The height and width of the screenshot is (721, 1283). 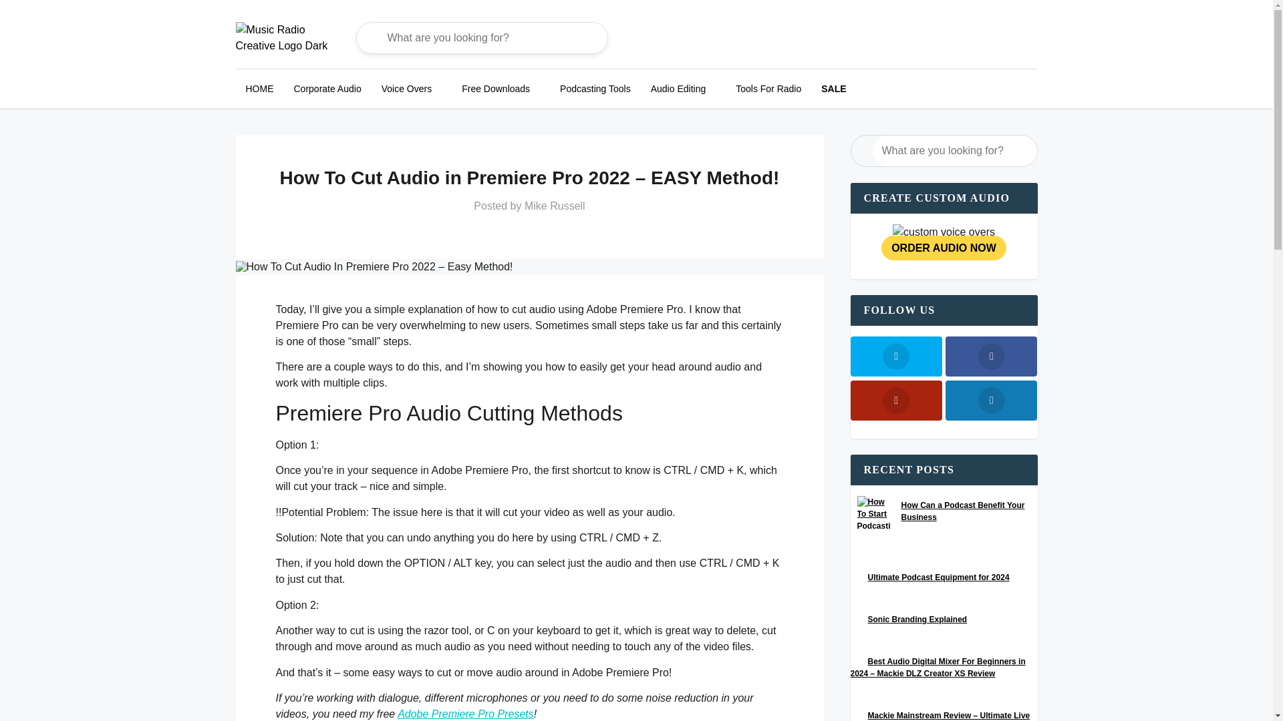 What do you see at coordinates (406, 88) in the screenshot?
I see `Voice Overs` at bounding box center [406, 88].